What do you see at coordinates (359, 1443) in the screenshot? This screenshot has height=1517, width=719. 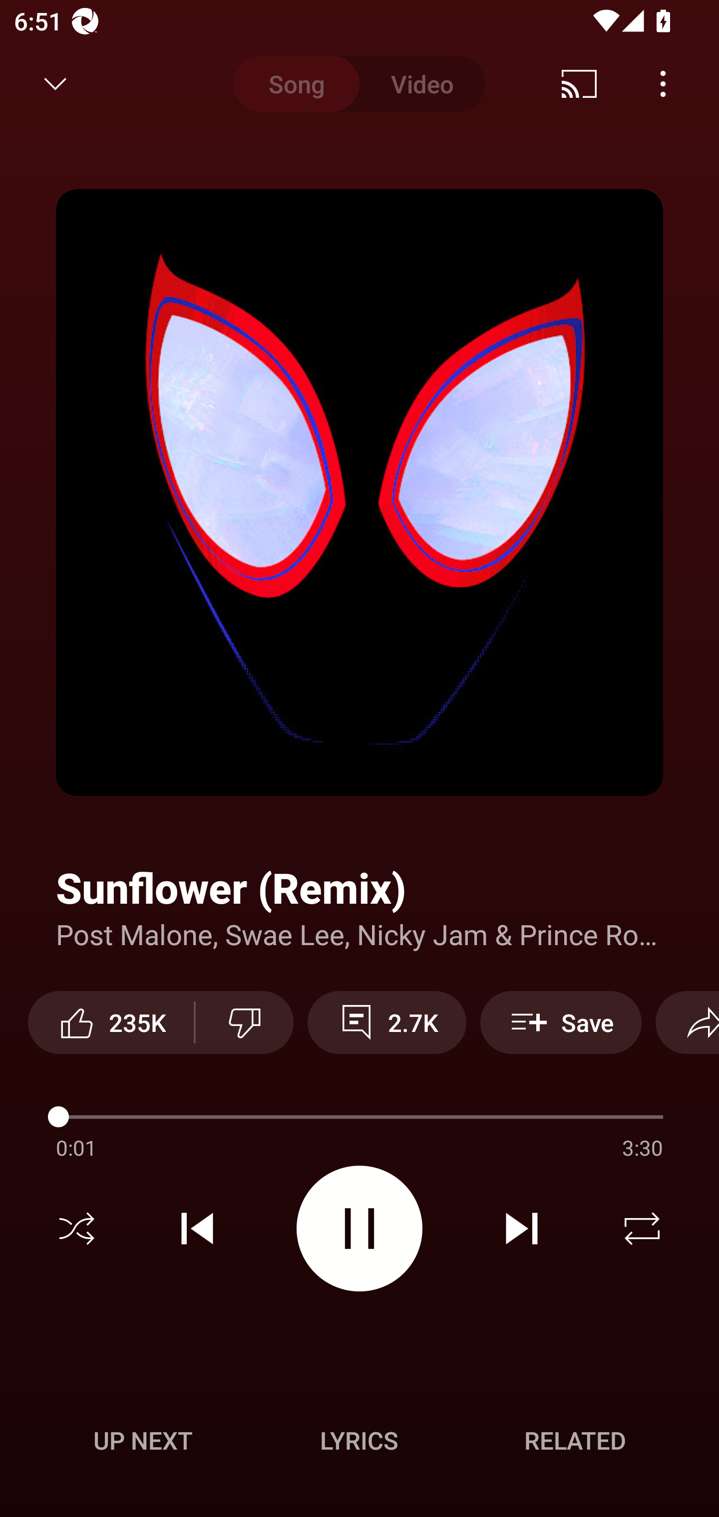 I see `Up next UP NEXT Lyrics LYRICS Related RELATED` at bounding box center [359, 1443].